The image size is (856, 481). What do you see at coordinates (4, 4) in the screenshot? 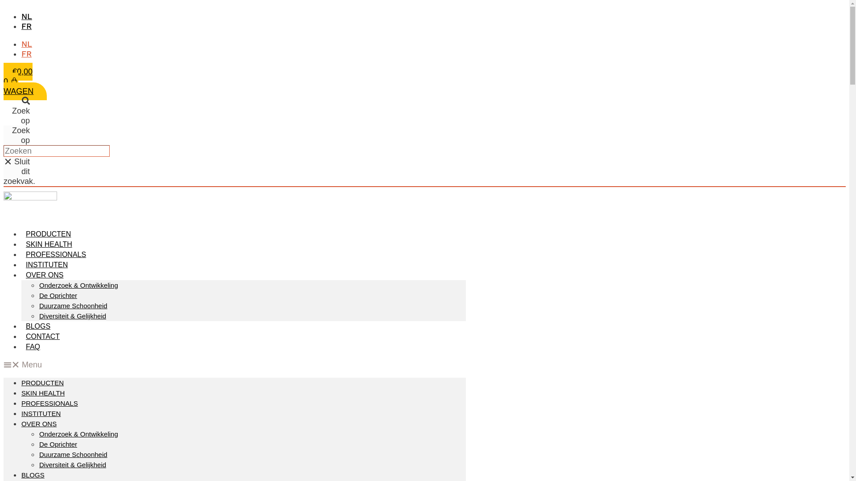
I see `Ga naar de inhoud` at bounding box center [4, 4].